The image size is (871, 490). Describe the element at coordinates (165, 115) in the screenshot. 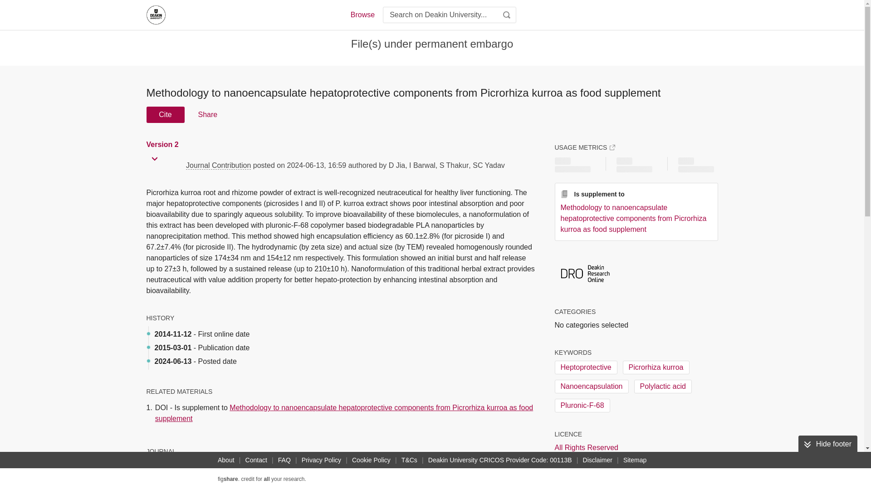

I see `Cite` at that location.